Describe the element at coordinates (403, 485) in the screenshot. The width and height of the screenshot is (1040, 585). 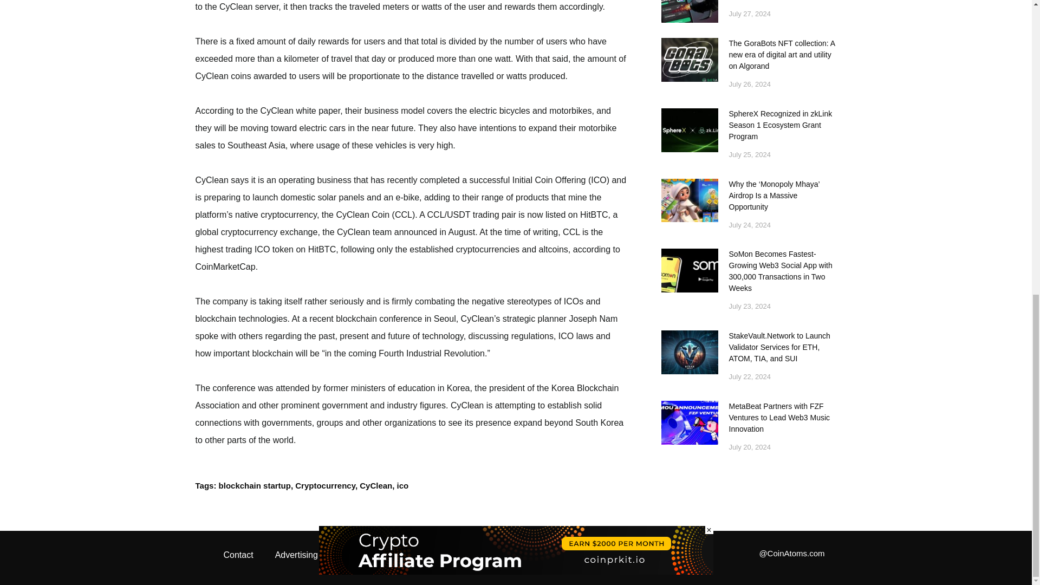
I see `ico` at that location.